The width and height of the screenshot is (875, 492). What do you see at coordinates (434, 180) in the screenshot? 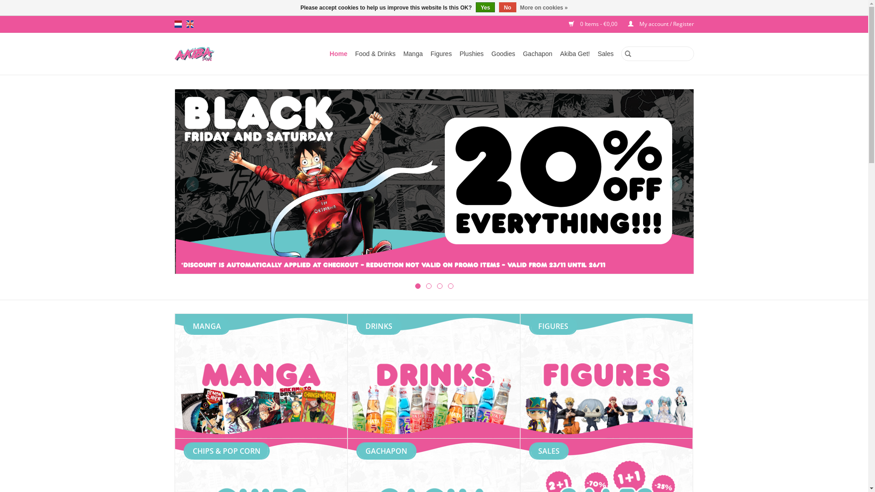
I see `Genshin Impact` at bounding box center [434, 180].